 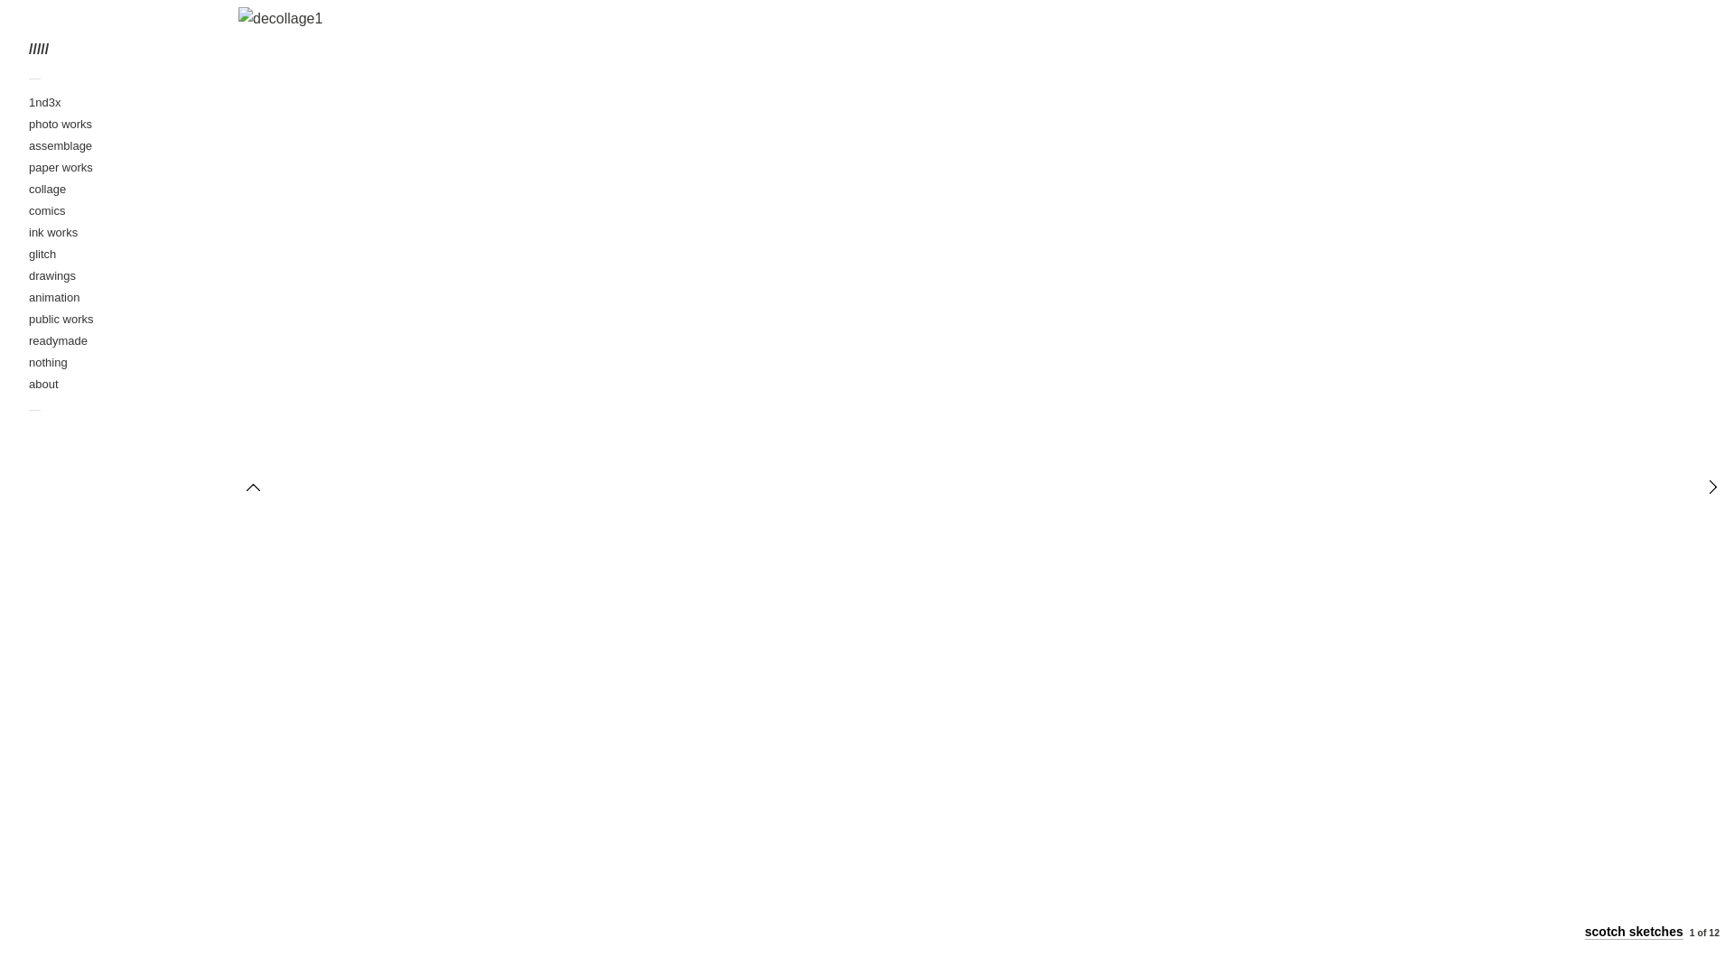 What do you see at coordinates (43, 385) in the screenshot?
I see `about` at bounding box center [43, 385].